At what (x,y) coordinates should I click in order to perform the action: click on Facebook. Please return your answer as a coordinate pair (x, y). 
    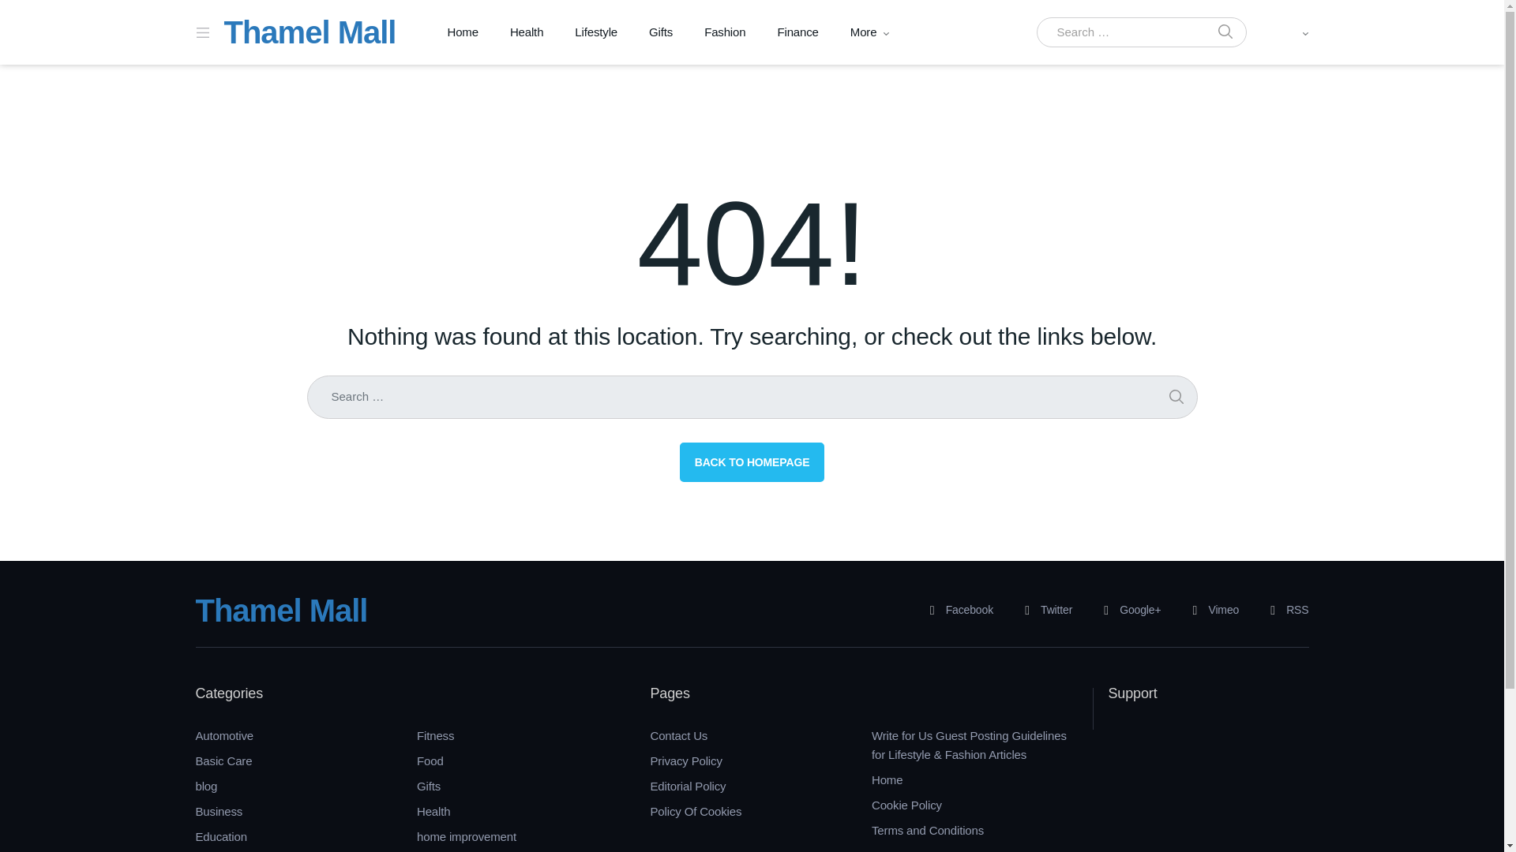
    Looking at the image, I should click on (955, 611).